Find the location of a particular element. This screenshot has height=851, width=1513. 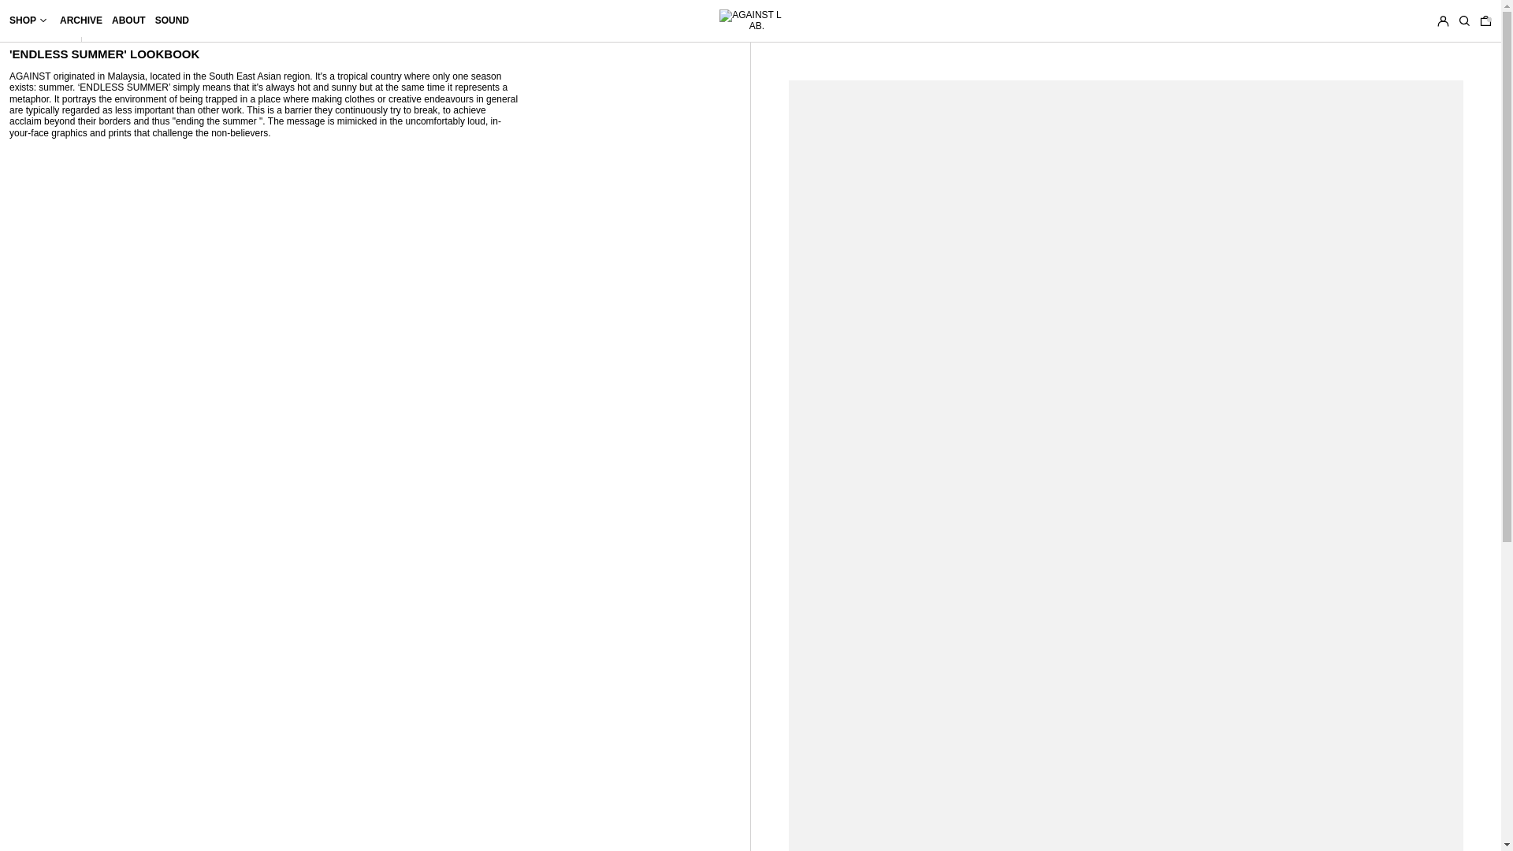

LOG IN is located at coordinates (1444, 20).